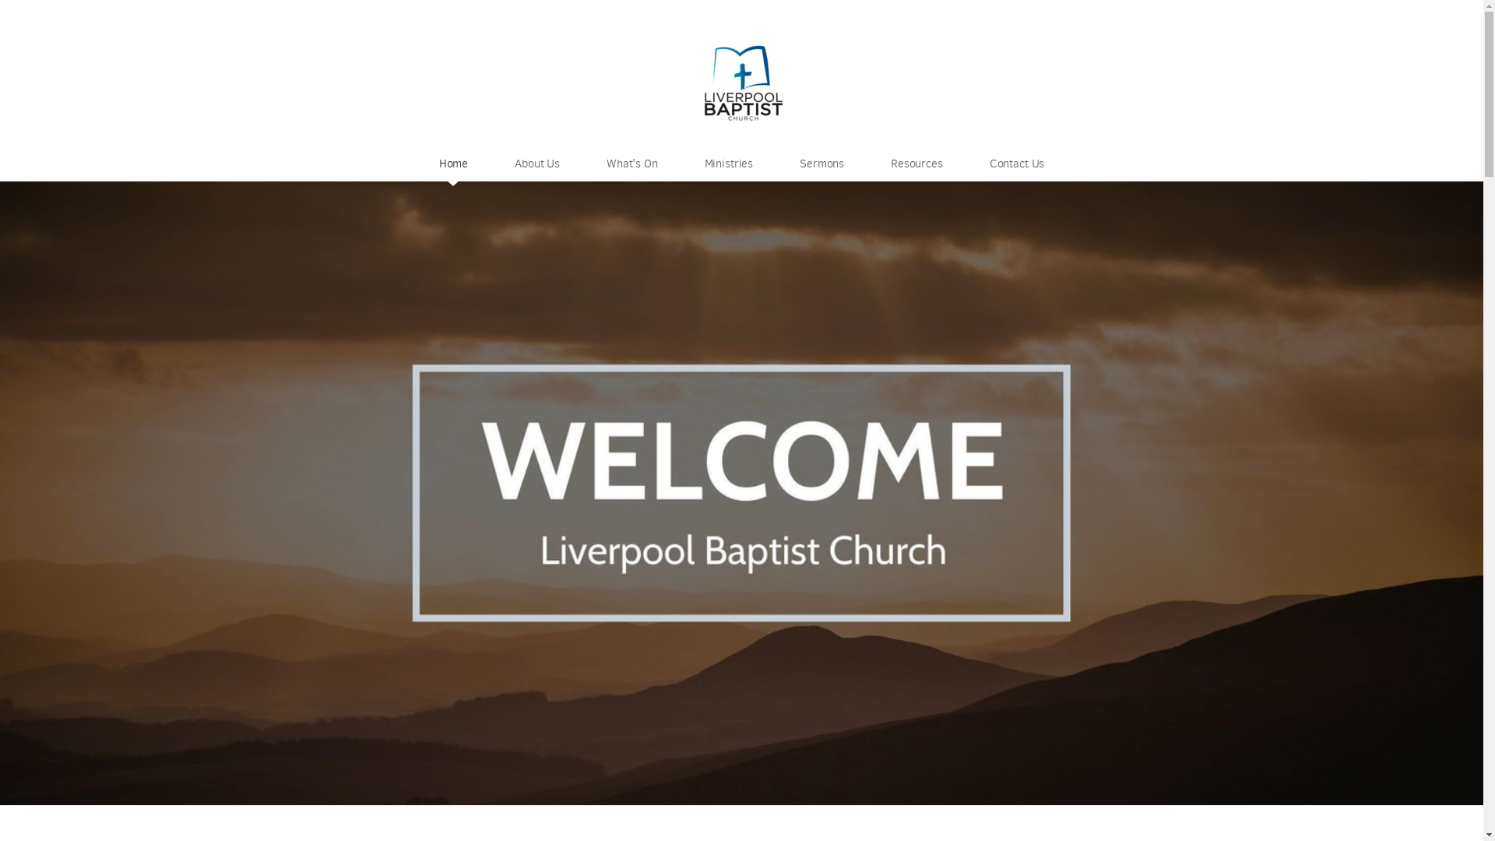 Image resolution: width=1495 pixels, height=841 pixels. What do you see at coordinates (632, 164) in the screenshot?
I see `What's On` at bounding box center [632, 164].